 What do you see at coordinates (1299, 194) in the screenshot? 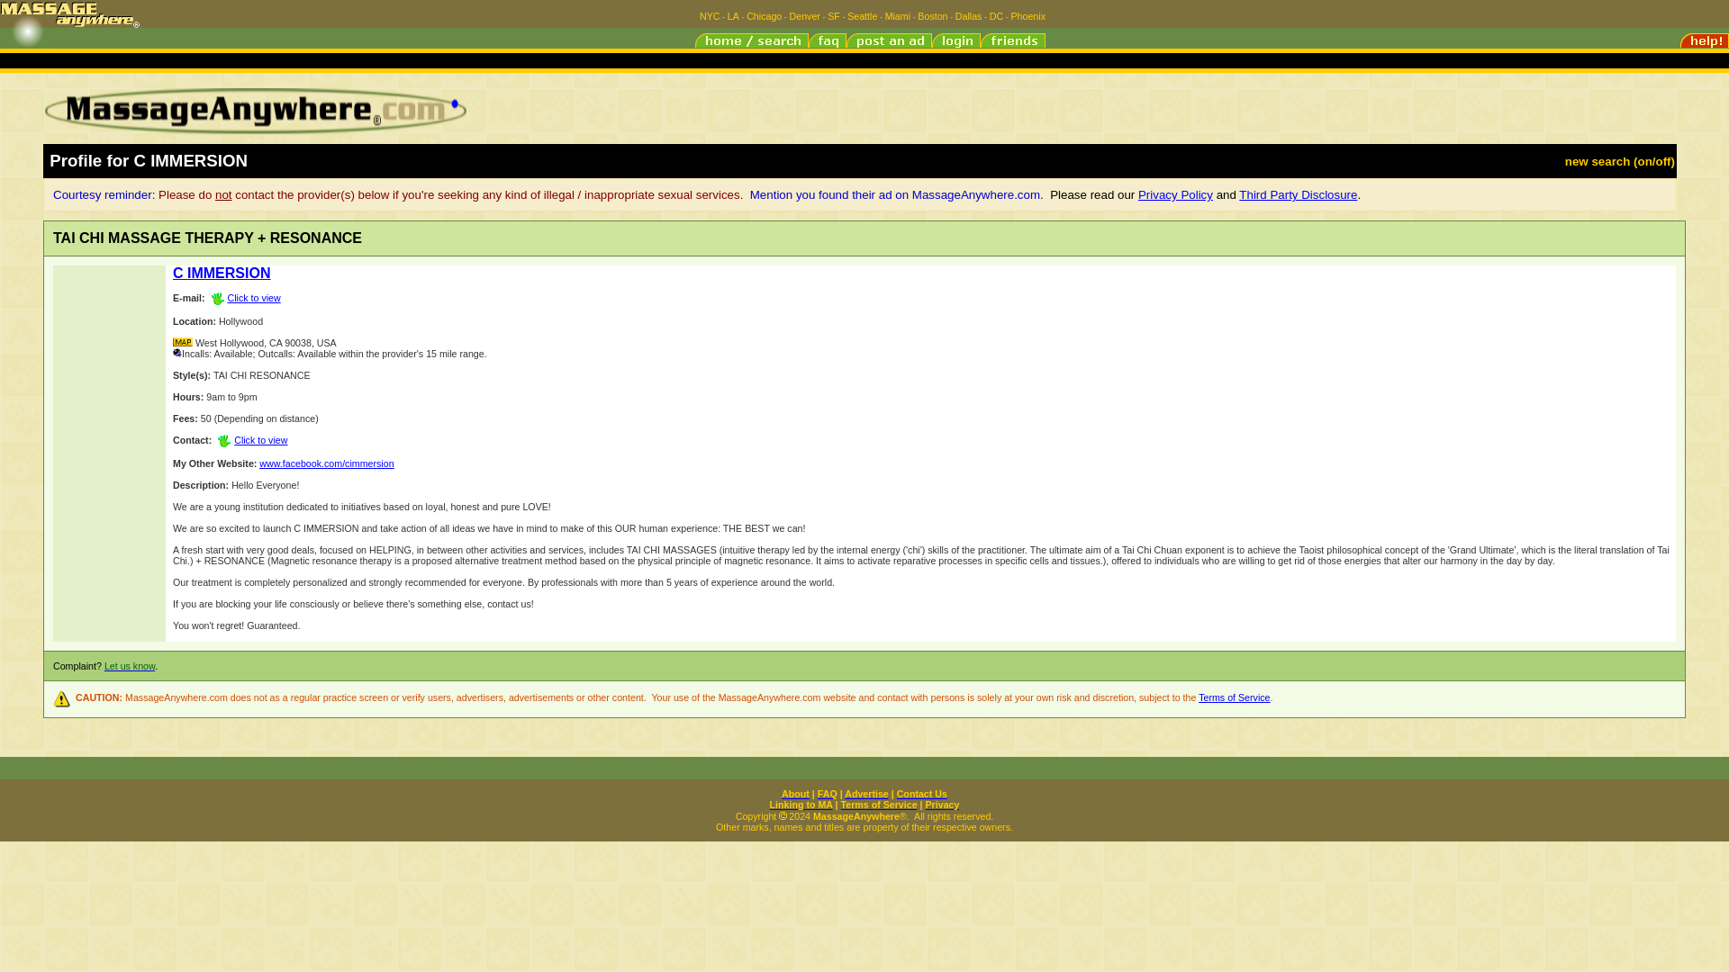
I see `Third Party Disclosure` at bounding box center [1299, 194].